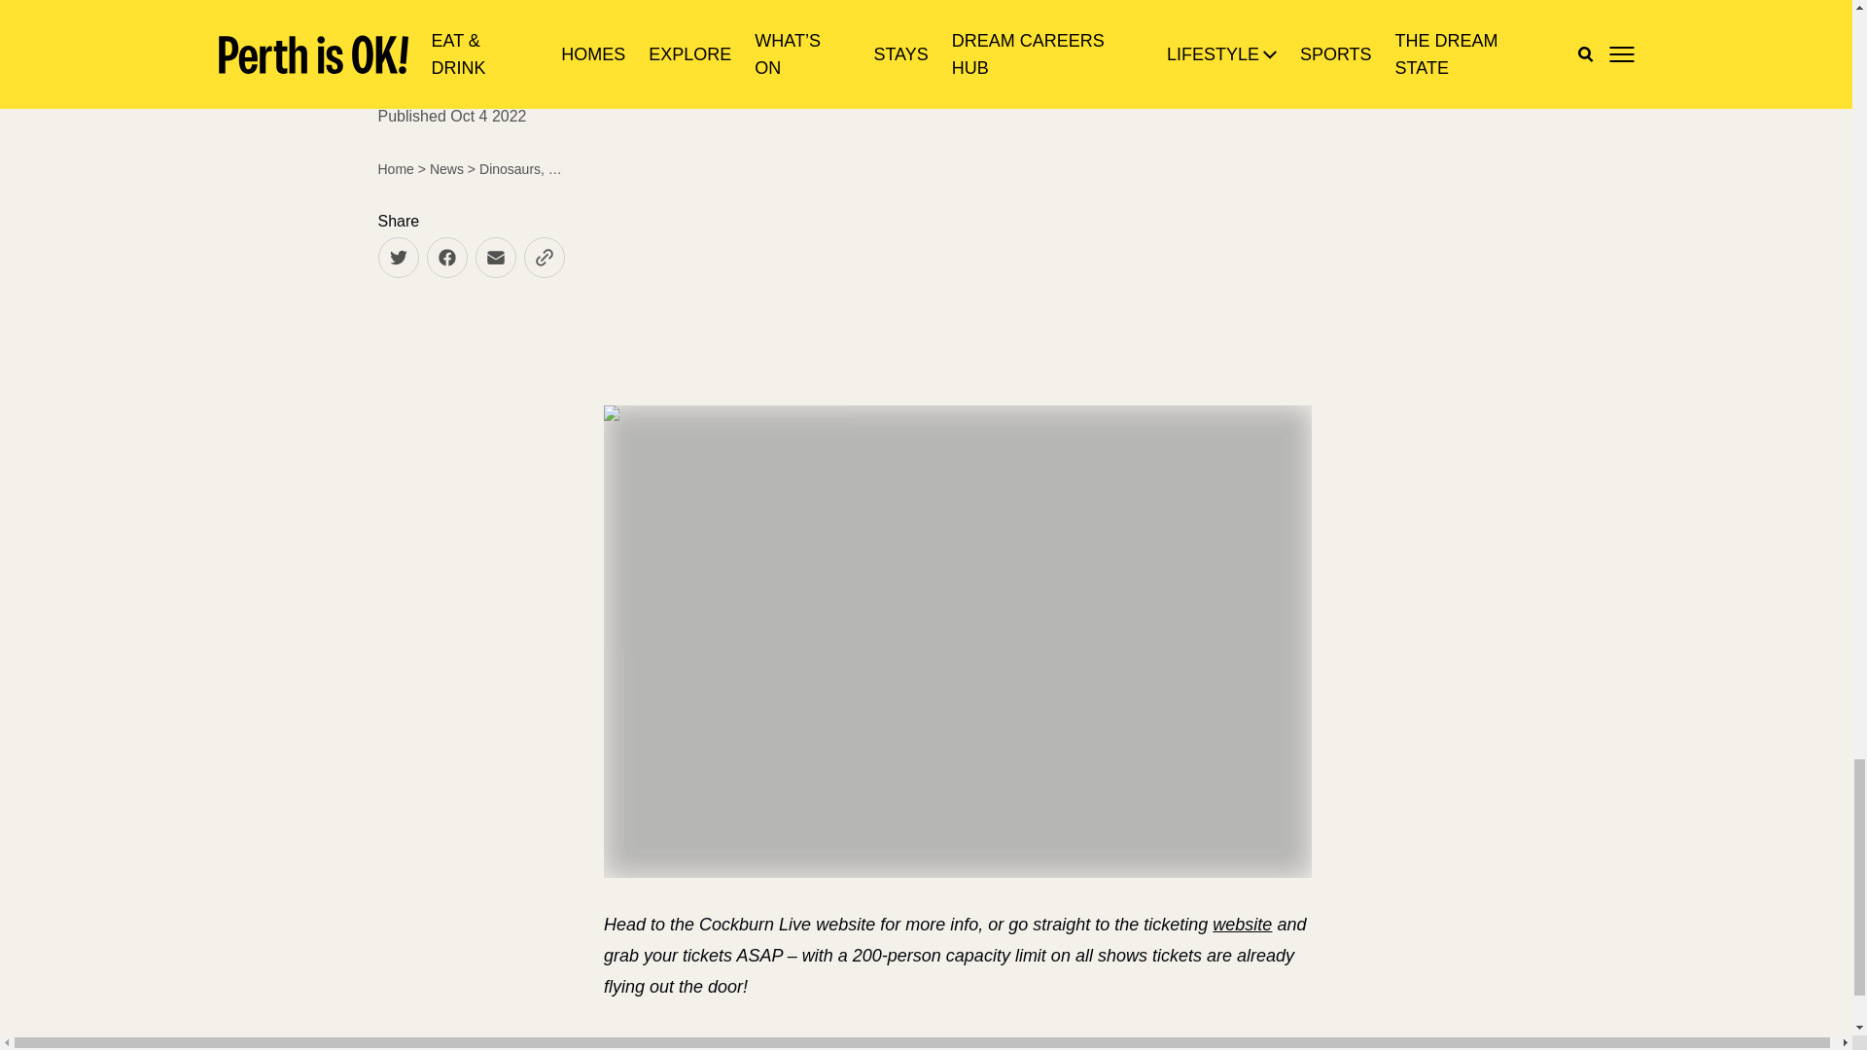 The width and height of the screenshot is (1867, 1050). I want to click on website, so click(1241, 924).